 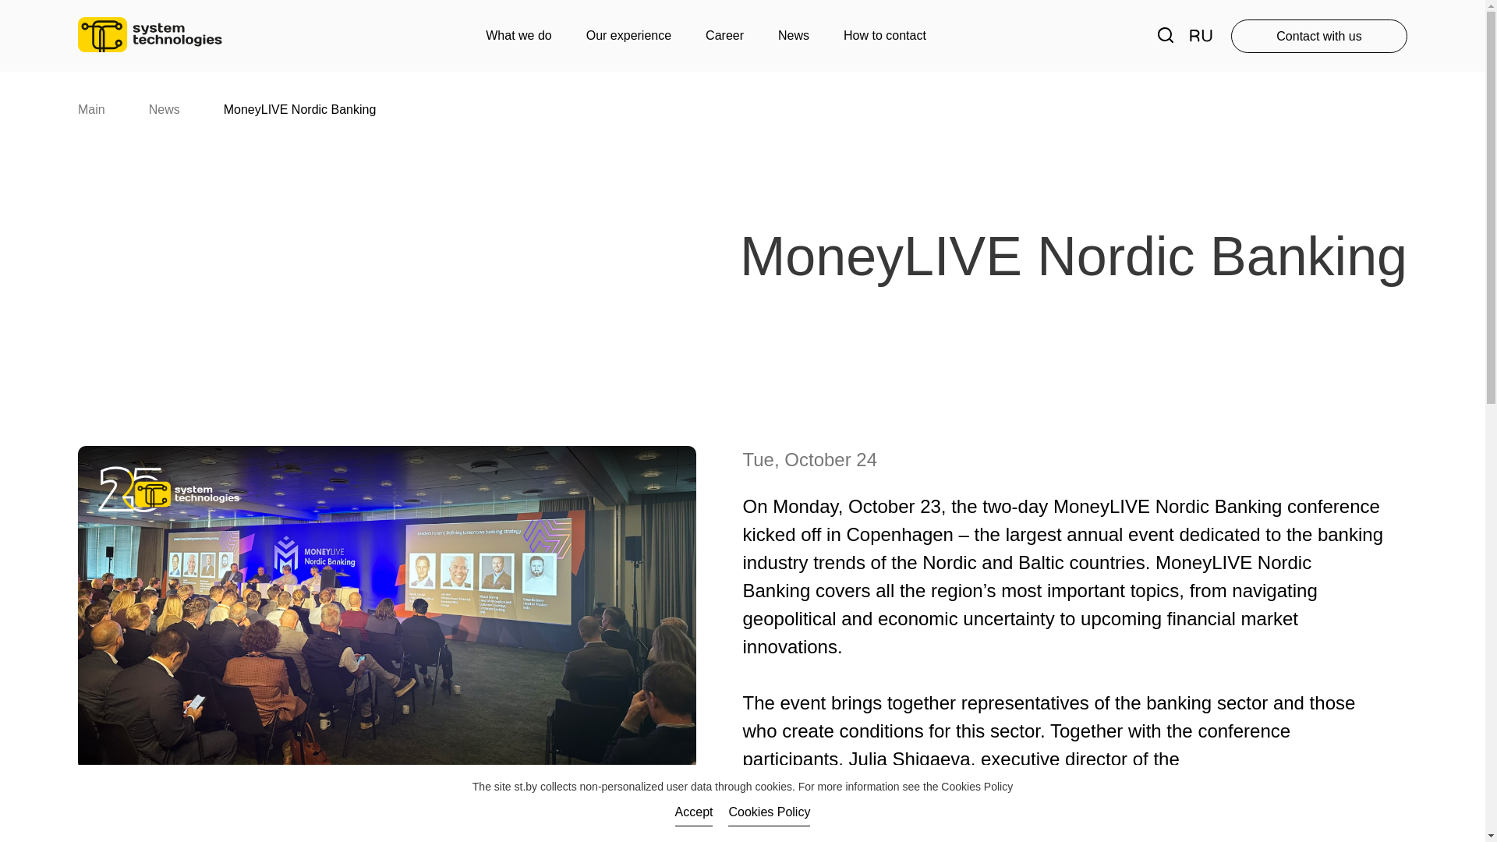 I want to click on Main, so click(x=90, y=109).